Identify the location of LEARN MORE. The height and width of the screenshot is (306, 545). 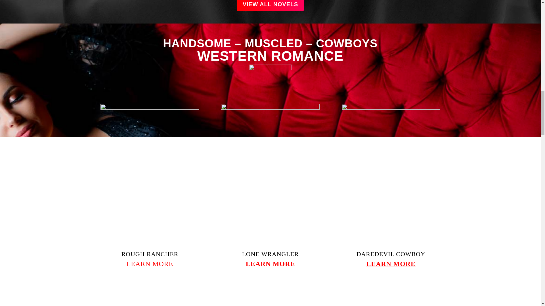
(391, 264).